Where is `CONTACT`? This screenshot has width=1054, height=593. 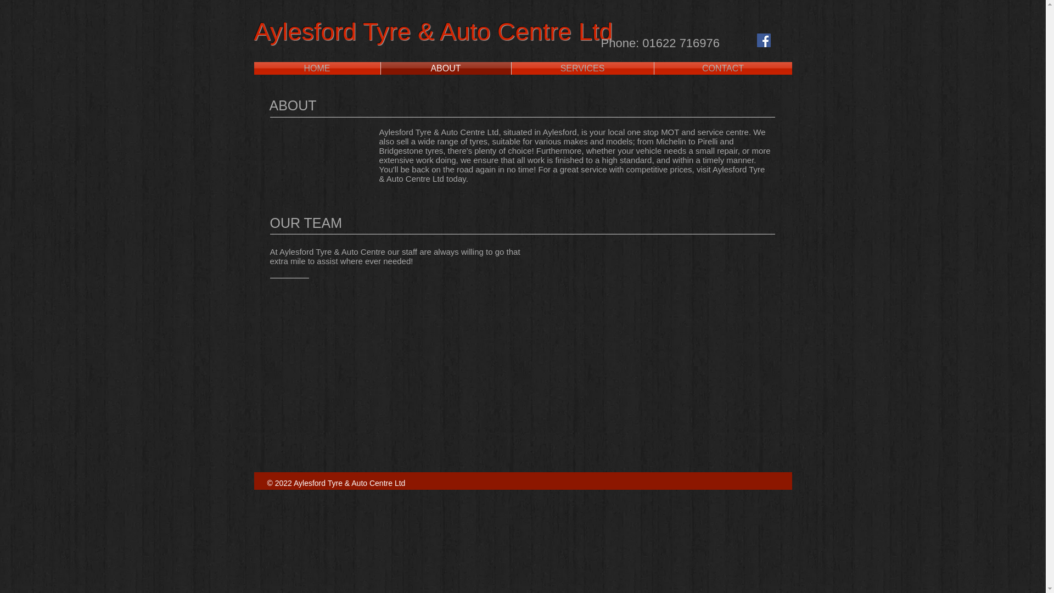
CONTACT is located at coordinates (724, 68).